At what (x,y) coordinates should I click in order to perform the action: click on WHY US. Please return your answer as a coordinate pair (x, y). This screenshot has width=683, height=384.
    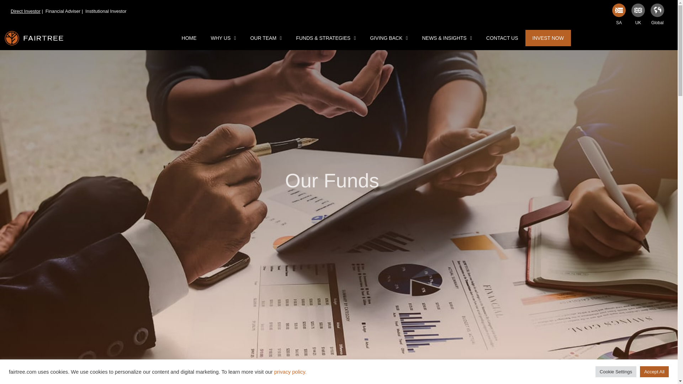
    Looking at the image, I should click on (223, 38).